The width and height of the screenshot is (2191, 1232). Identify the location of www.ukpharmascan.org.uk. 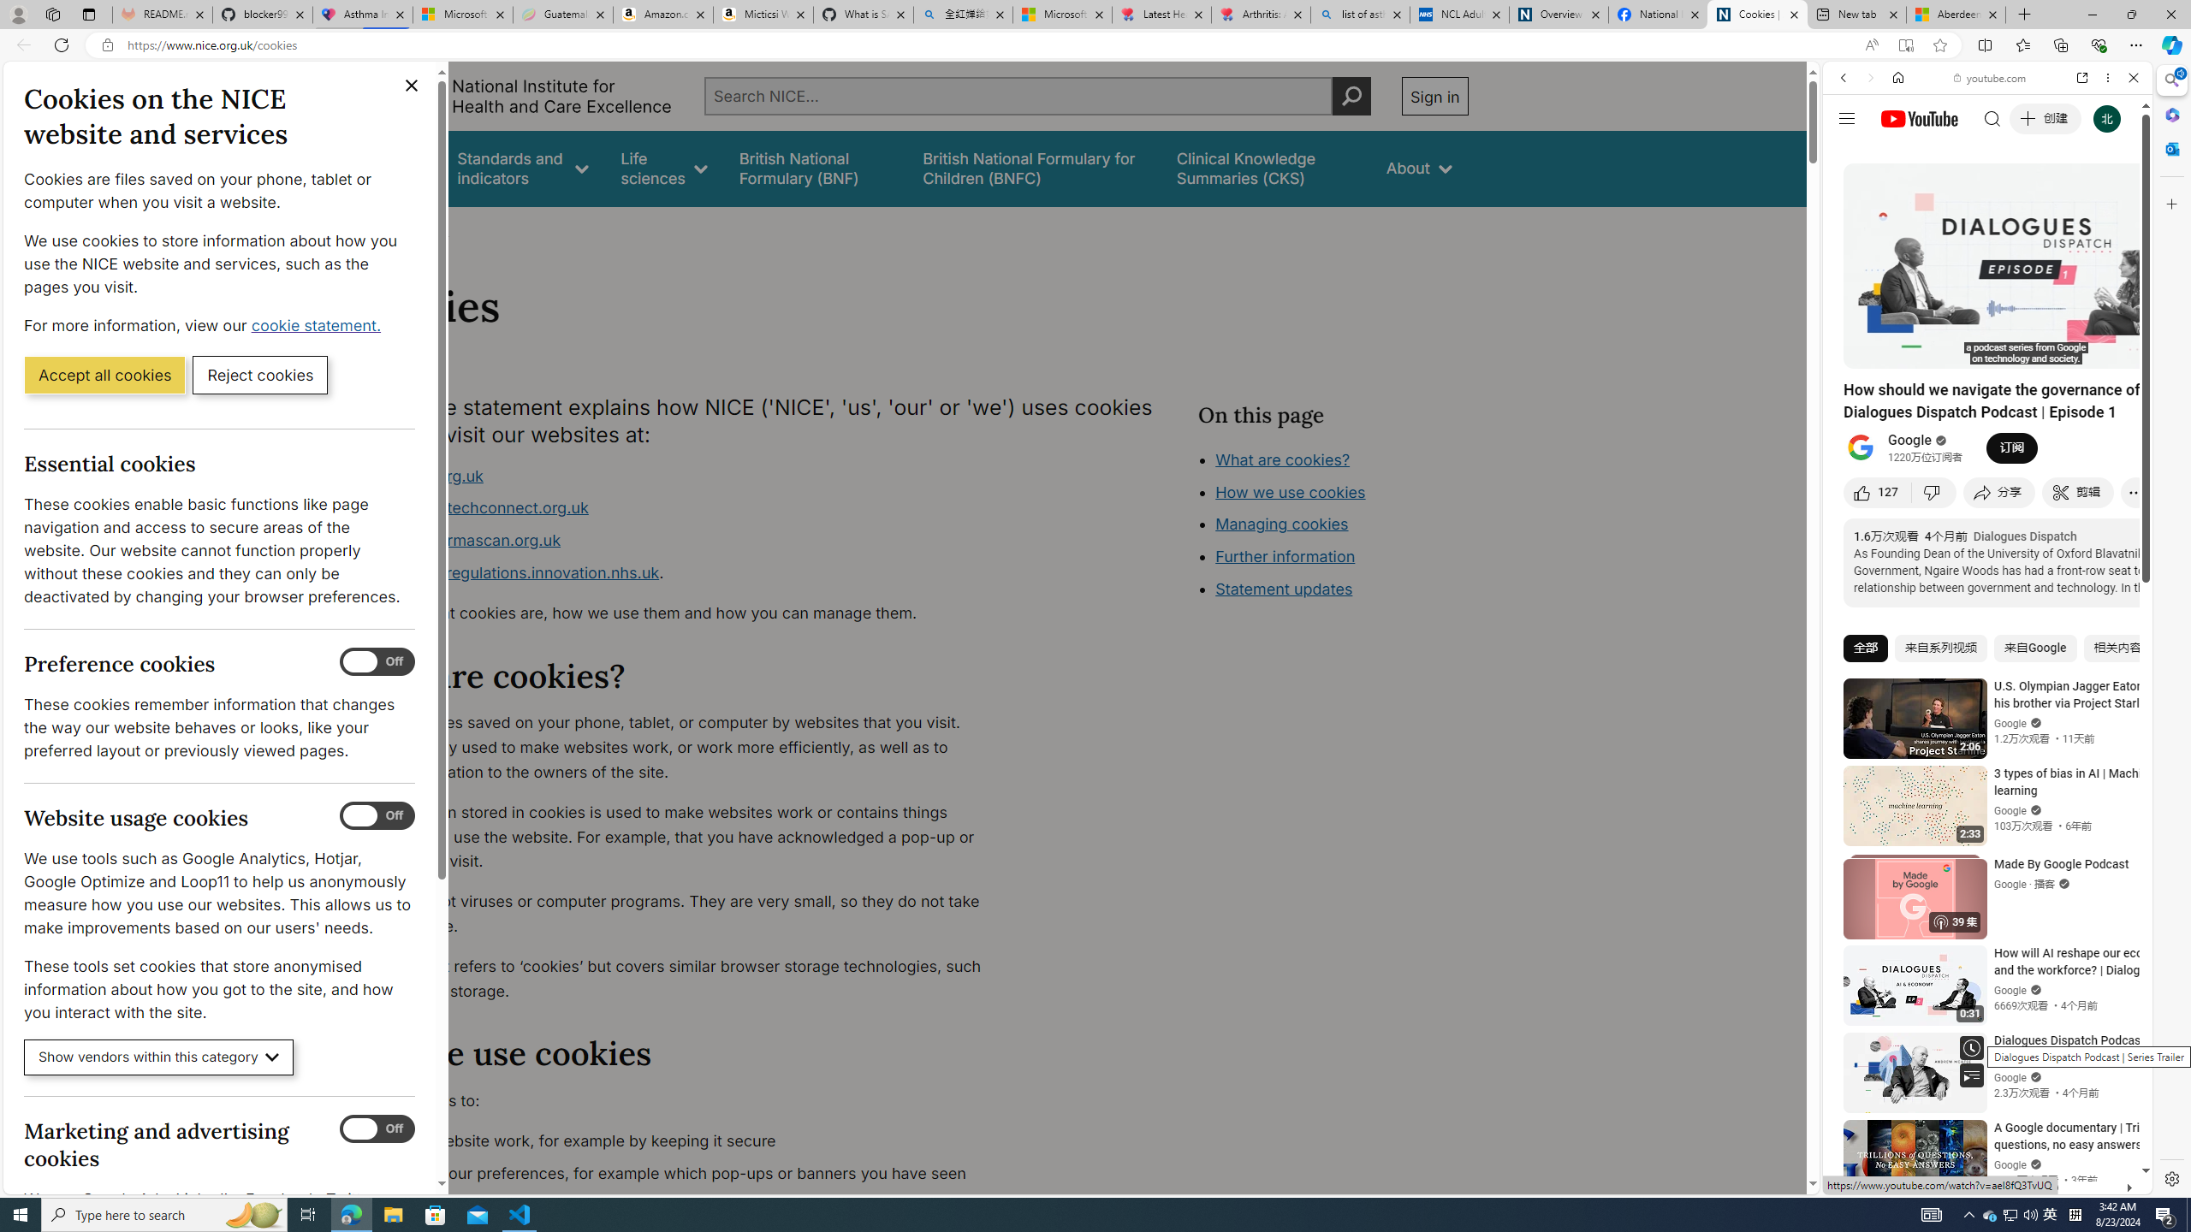
(681, 541).